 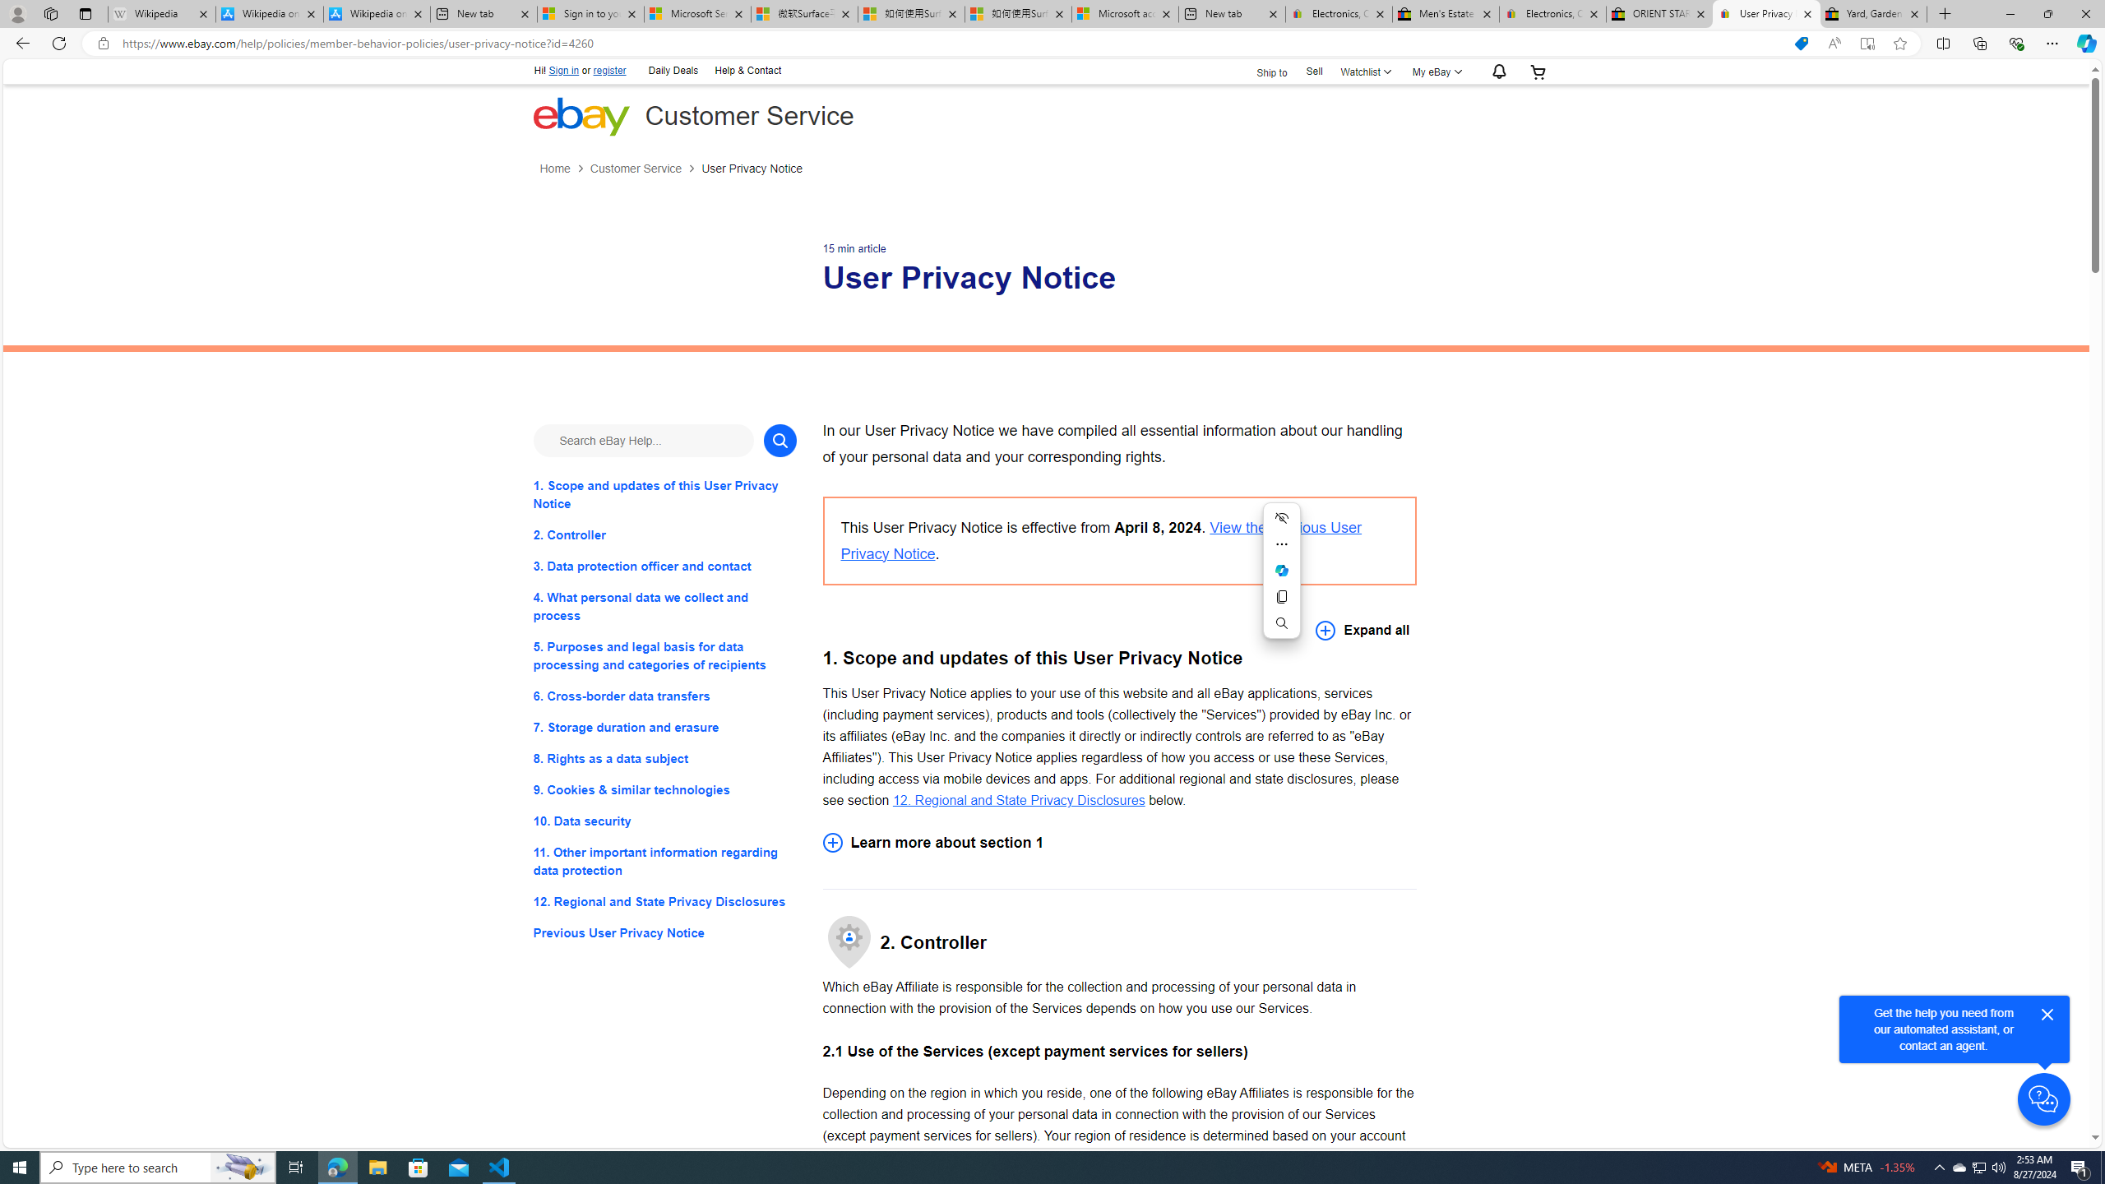 What do you see at coordinates (1282, 596) in the screenshot?
I see `Copy` at bounding box center [1282, 596].